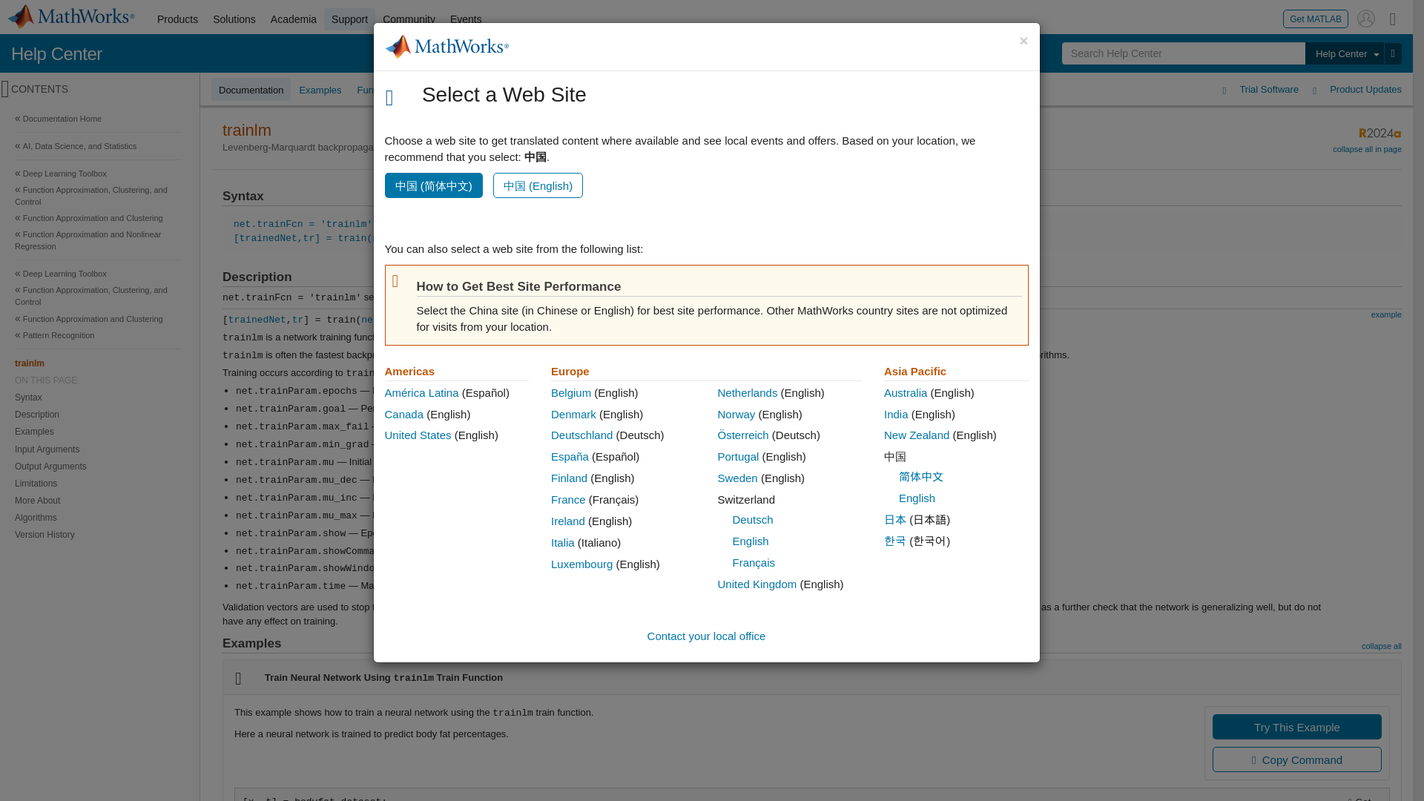 The height and width of the screenshot is (801, 1424). I want to click on Get MATLAB, so click(1316, 18).